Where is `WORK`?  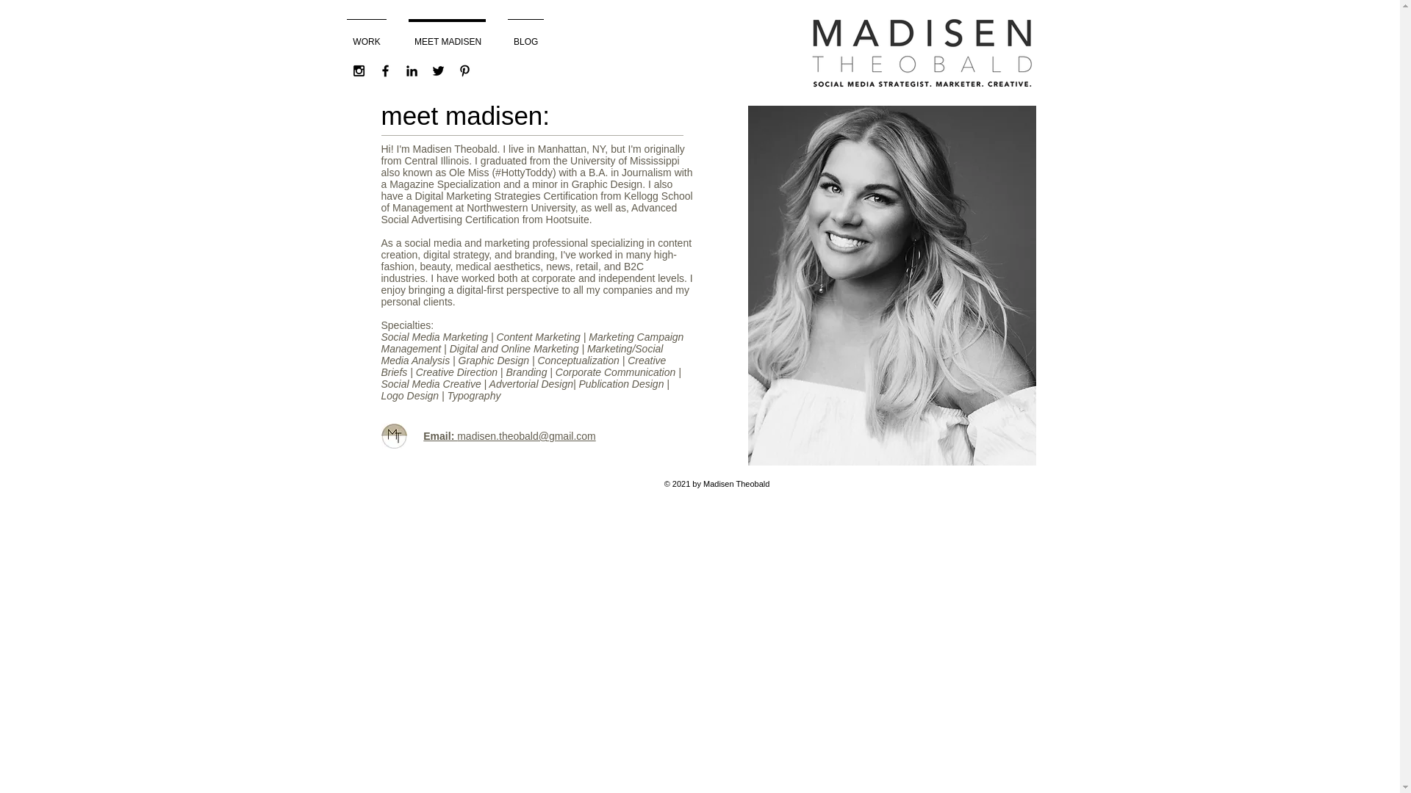 WORK is located at coordinates (366, 35).